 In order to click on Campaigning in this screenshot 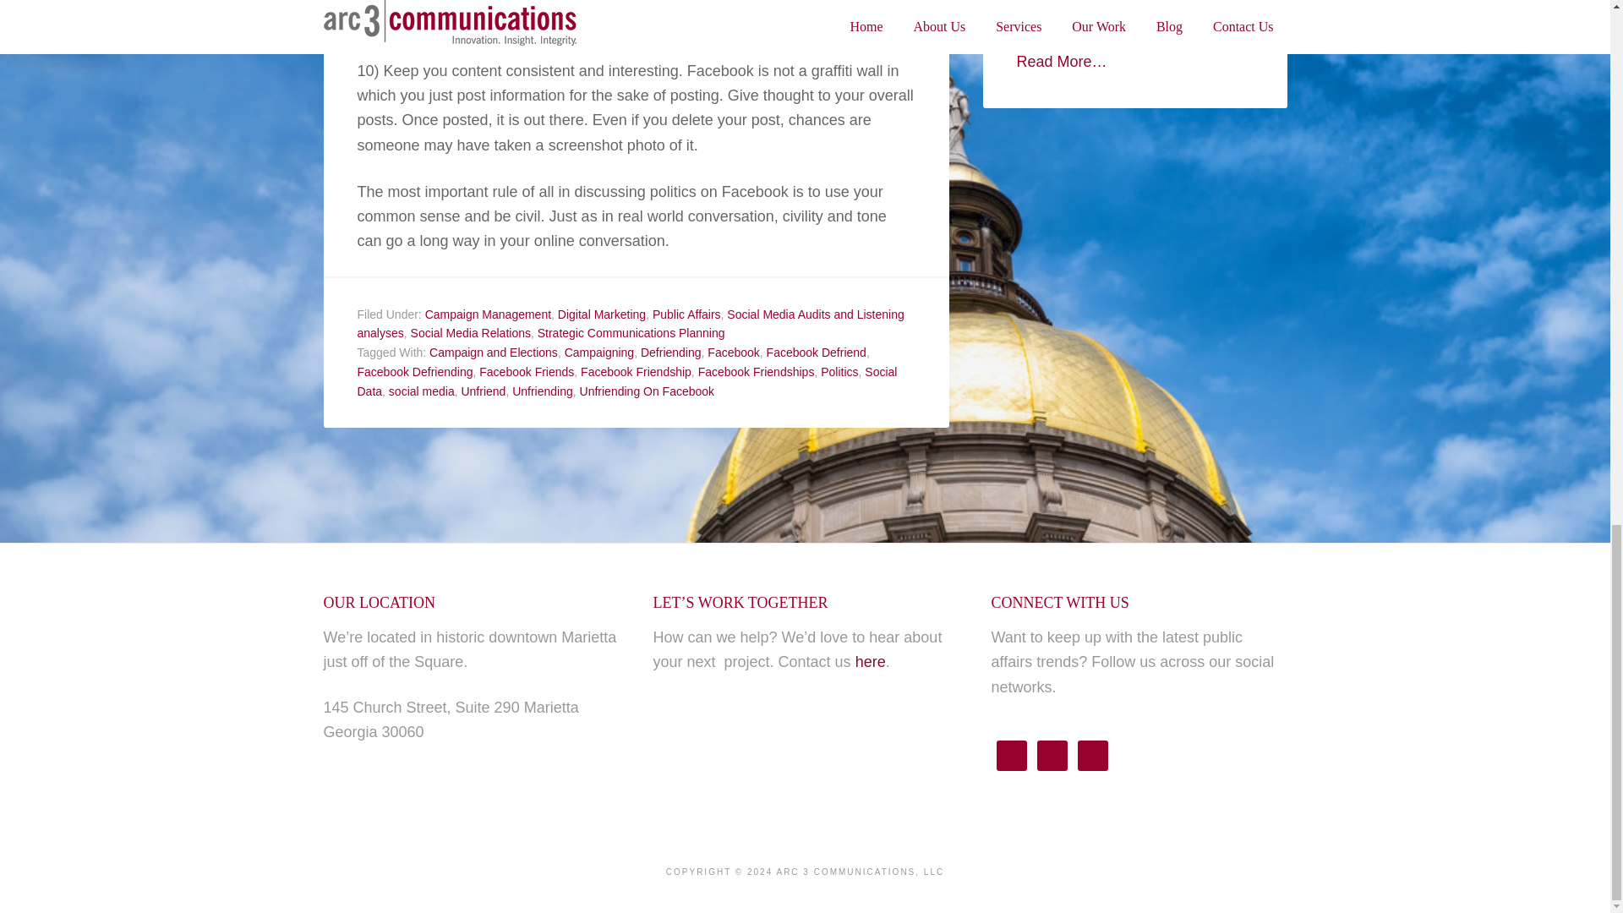, I will do `click(599, 353)`.